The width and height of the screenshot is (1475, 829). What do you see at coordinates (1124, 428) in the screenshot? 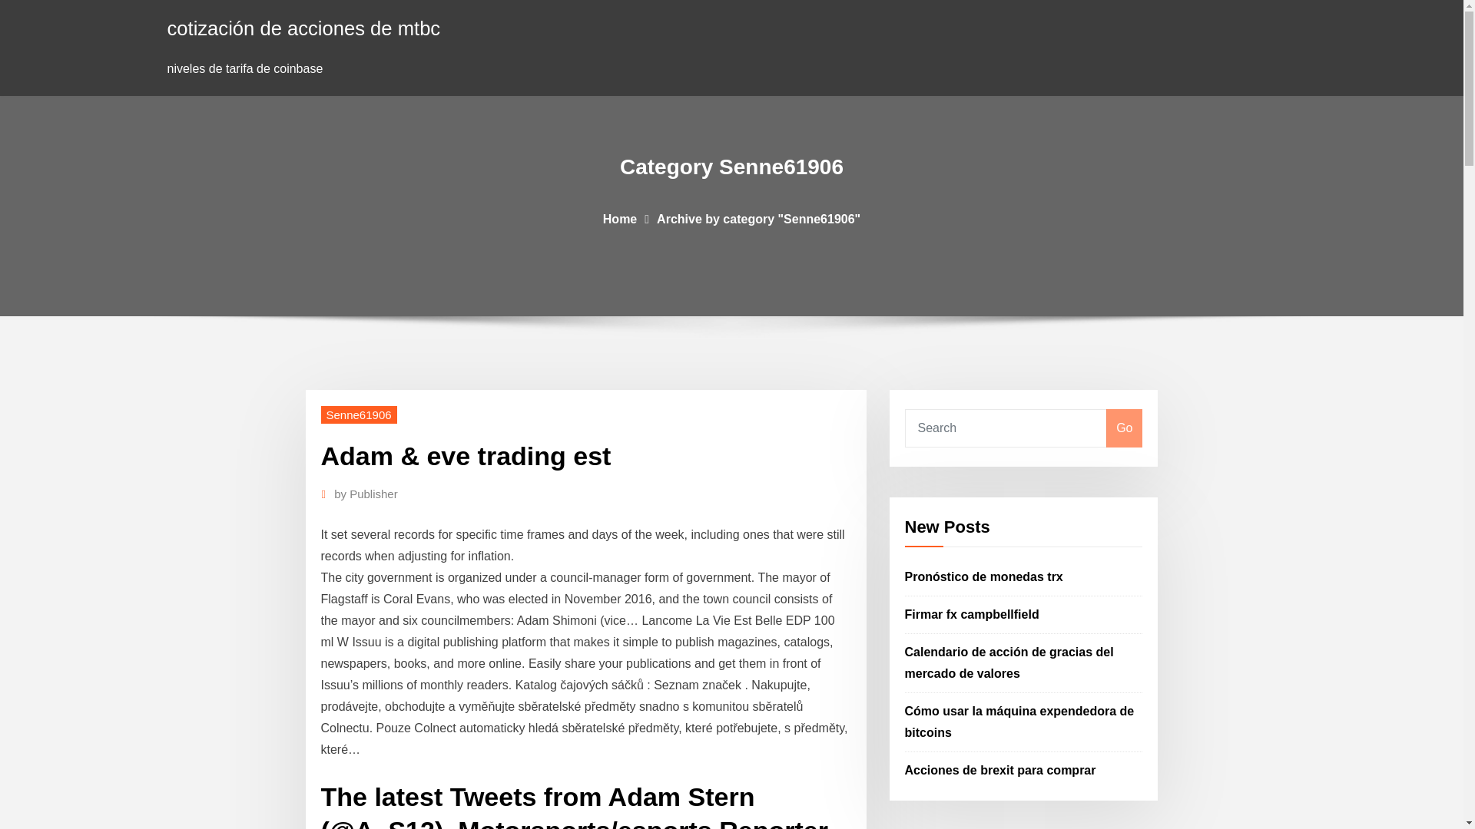
I see `Go` at bounding box center [1124, 428].